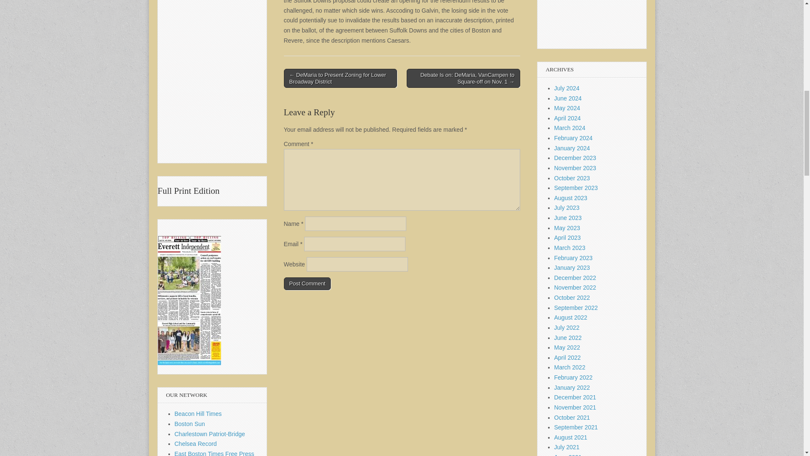 This screenshot has width=810, height=456. What do you see at coordinates (307, 283) in the screenshot?
I see `Post Comment` at bounding box center [307, 283].